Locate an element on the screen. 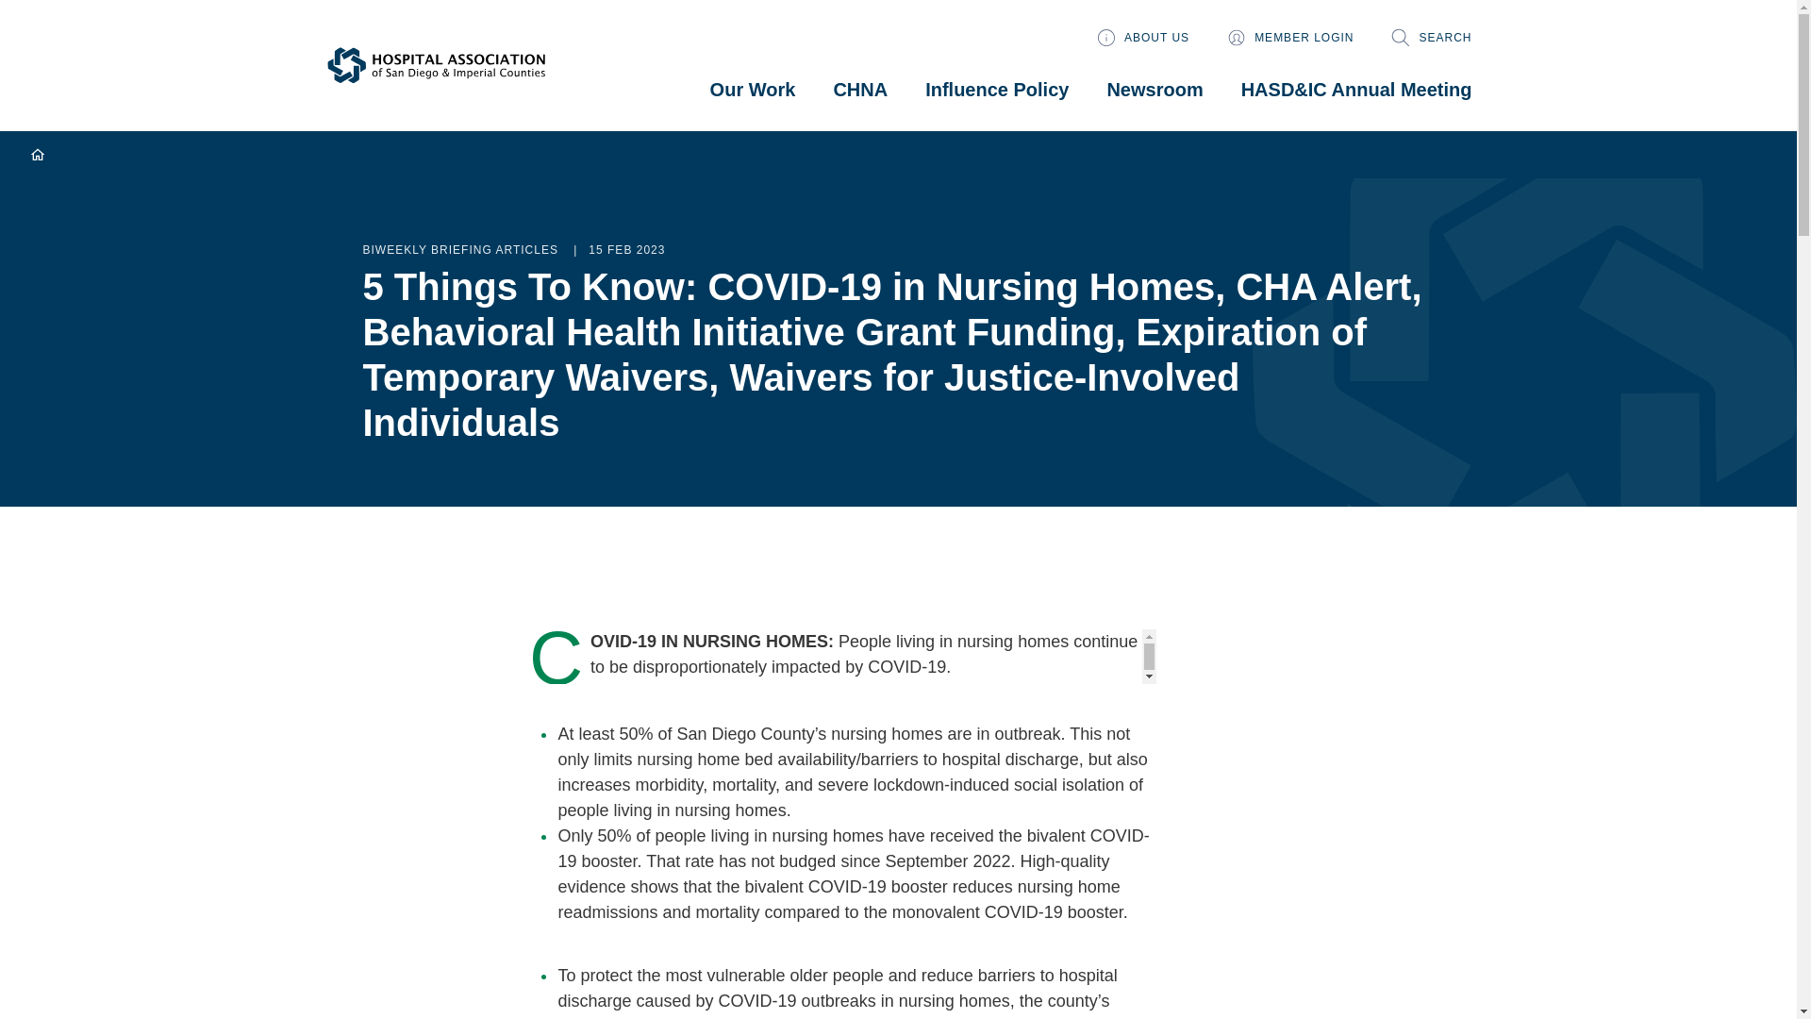 The image size is (1811, 1019). SEARCH is located at coordinates (1430, 38).